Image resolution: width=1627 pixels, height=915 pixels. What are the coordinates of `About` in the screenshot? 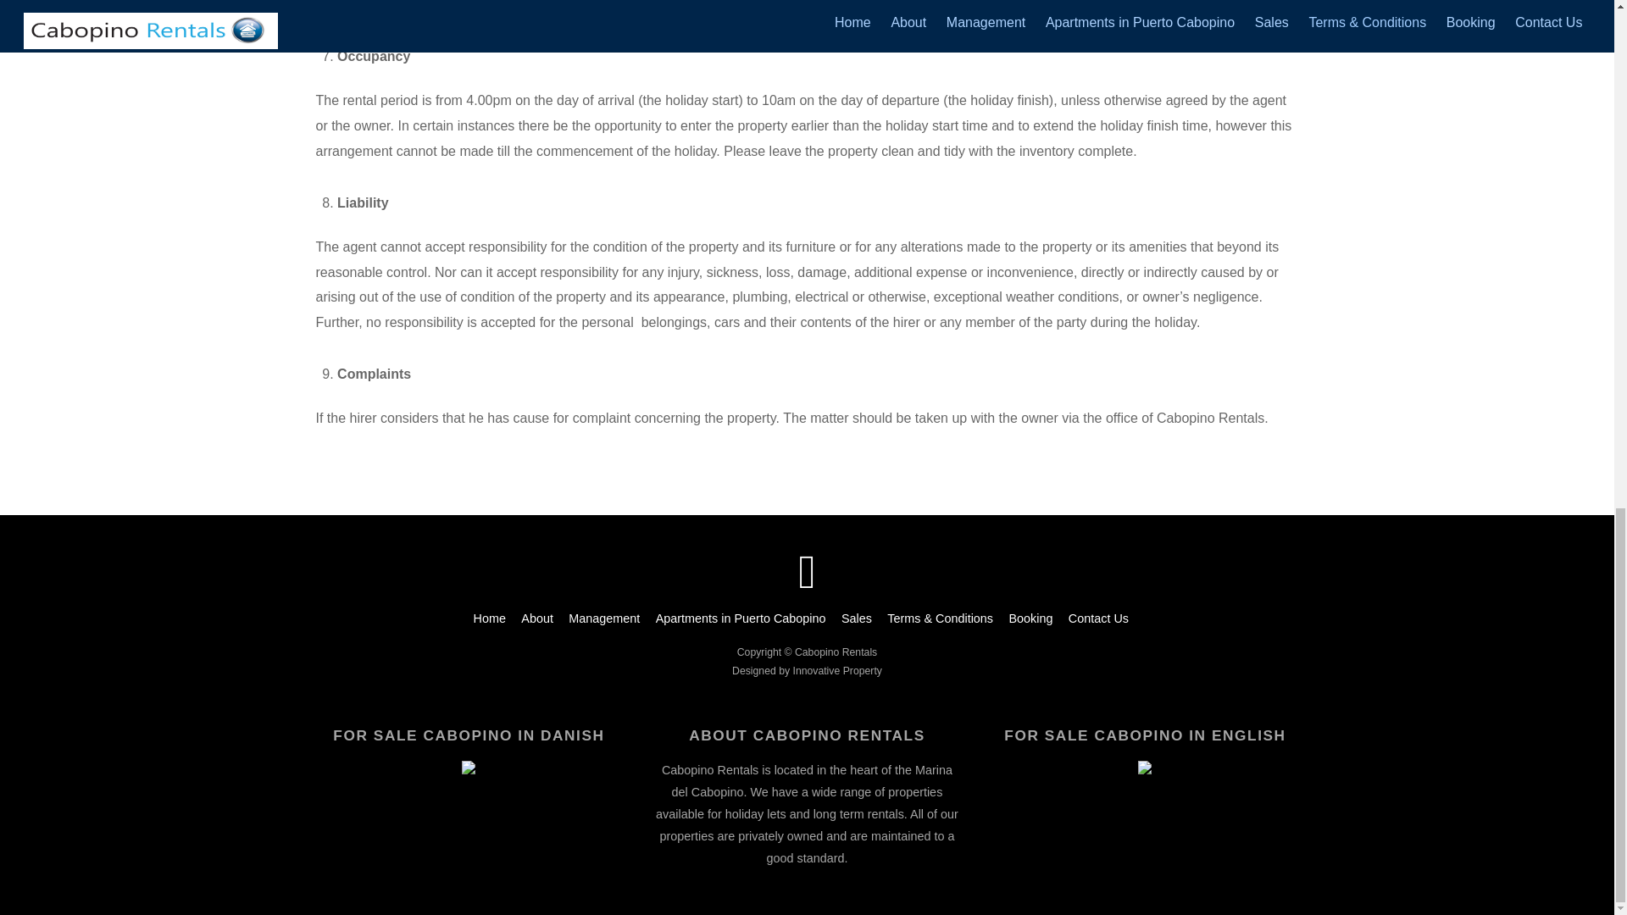 It's located at (536, 618).